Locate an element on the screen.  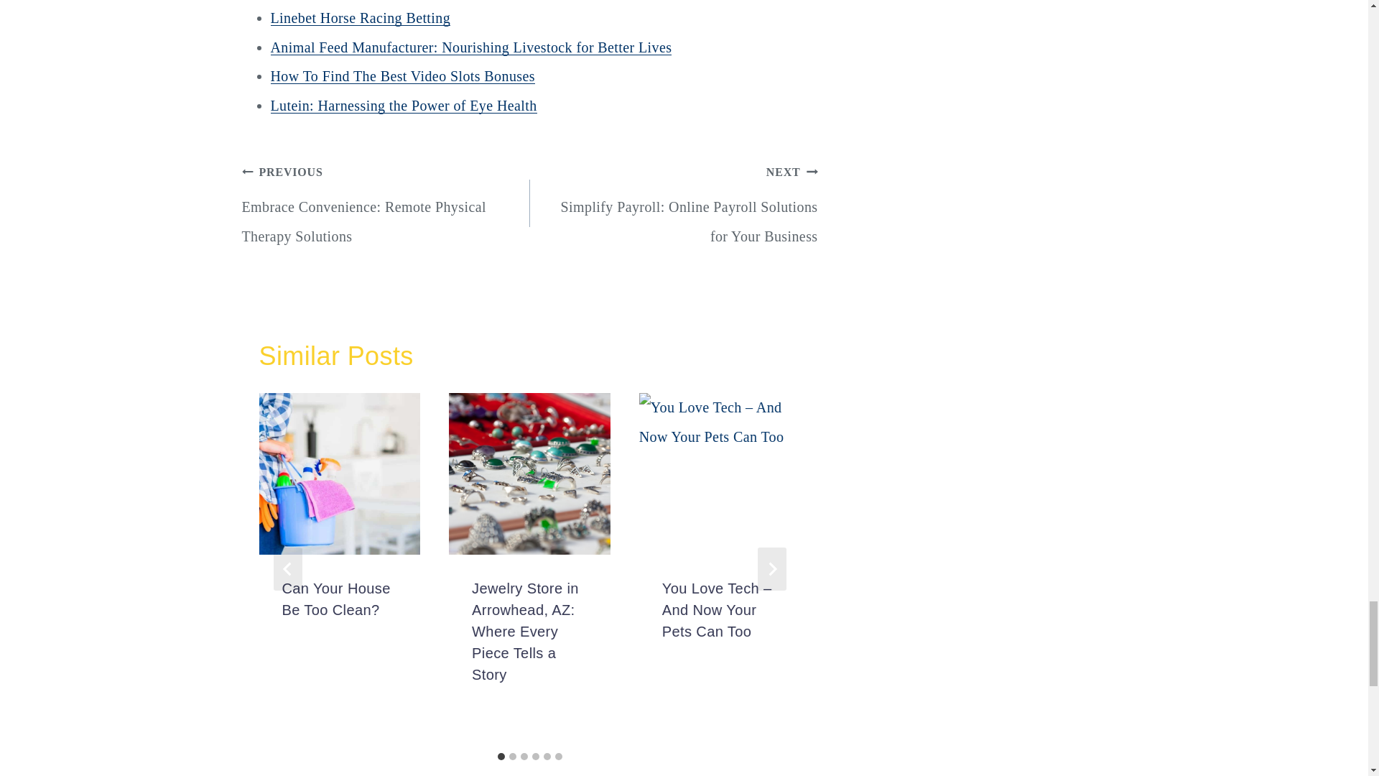
How To Find The Best Video Slots Bonuses is located at coordinates (402, 76).